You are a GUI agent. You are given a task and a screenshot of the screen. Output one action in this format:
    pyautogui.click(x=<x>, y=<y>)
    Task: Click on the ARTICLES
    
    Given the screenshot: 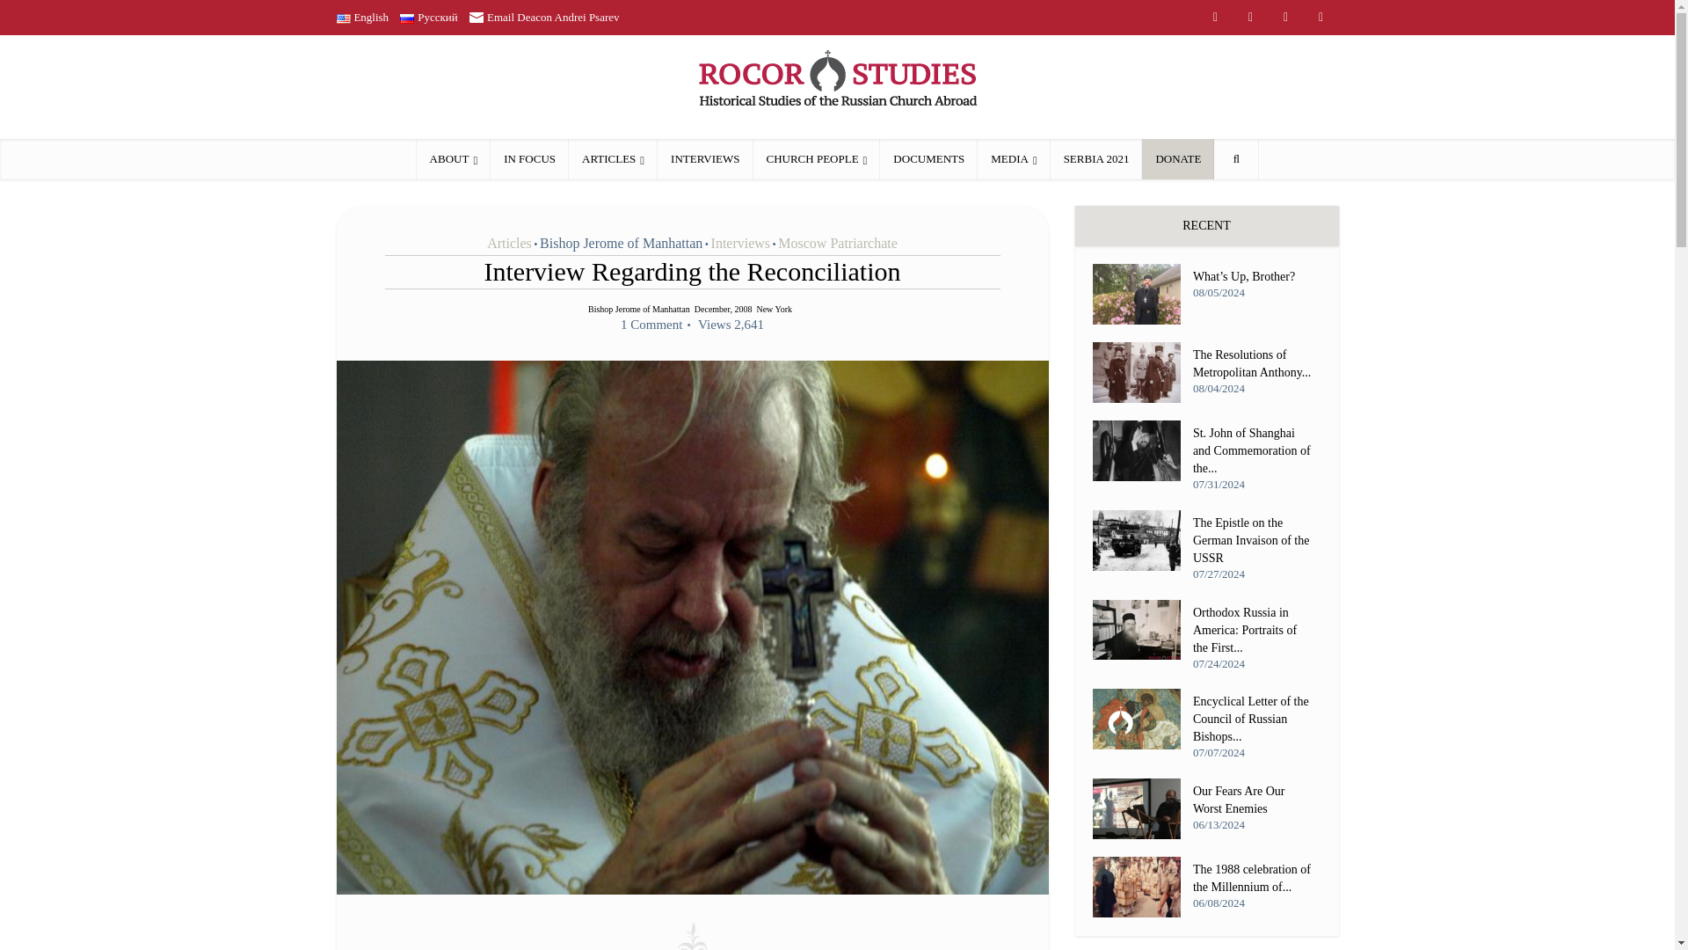 What is the action you would take?
    pyautogui.click(x=614, y=158)
    